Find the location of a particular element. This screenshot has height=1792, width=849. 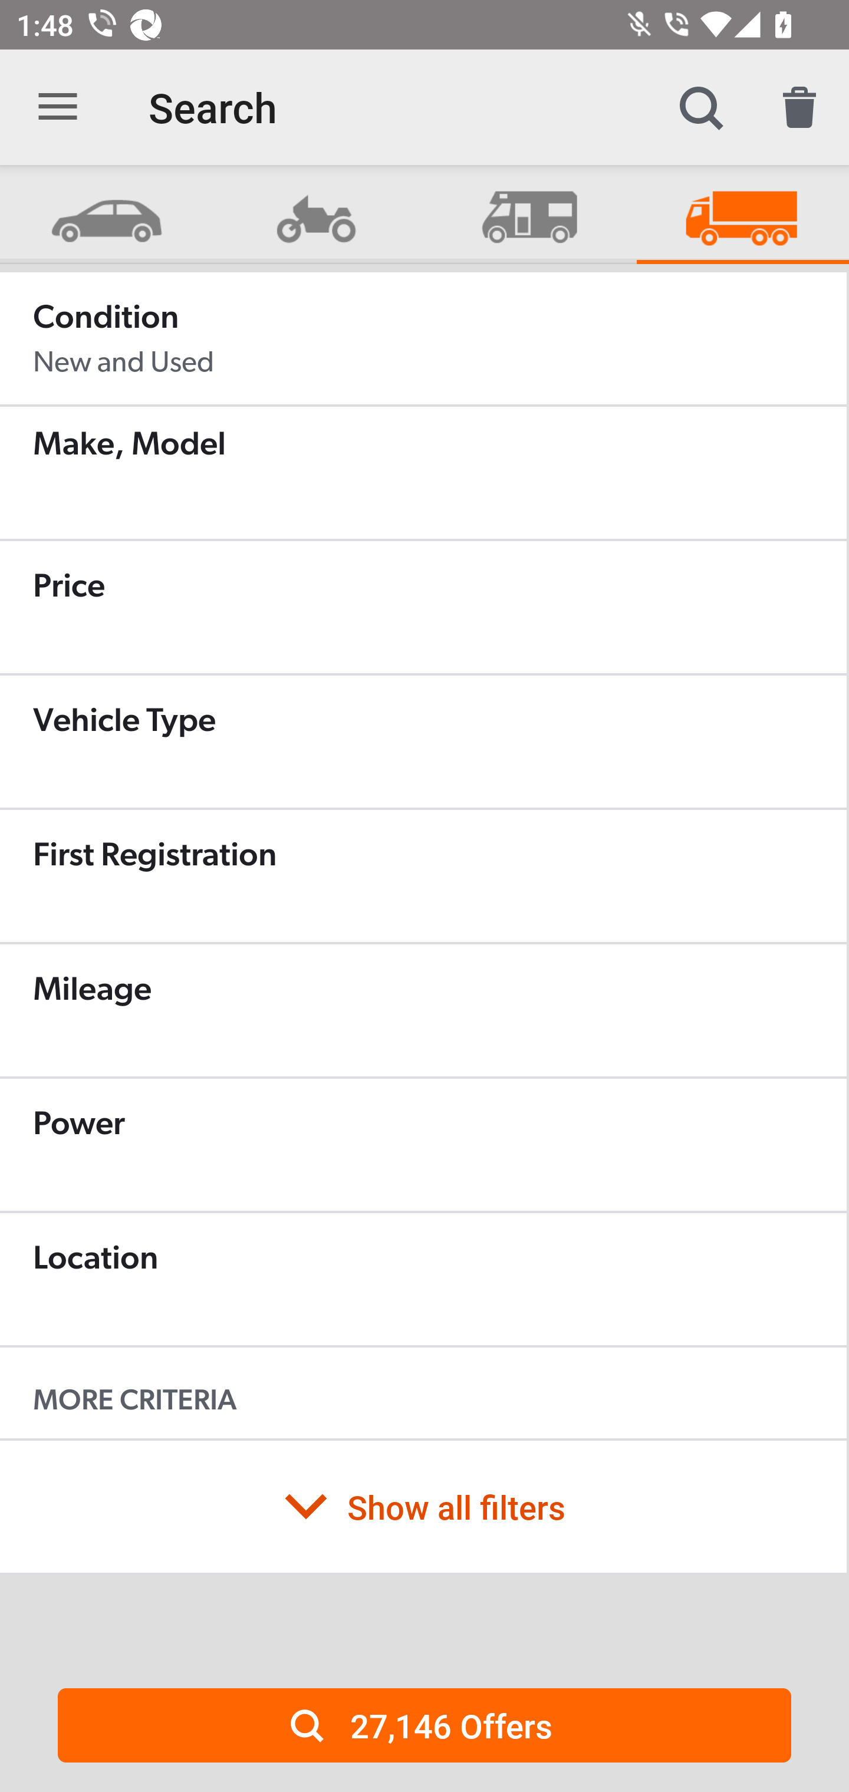

27,146 Offers is located at coordinates (424, 1725).